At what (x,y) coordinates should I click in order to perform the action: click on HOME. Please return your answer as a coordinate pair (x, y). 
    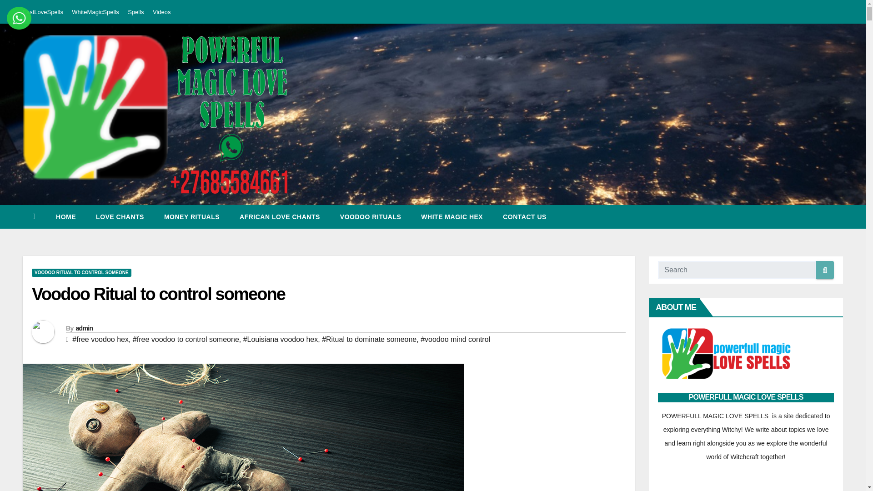
    Looking at the image, I should click on (65, 217).